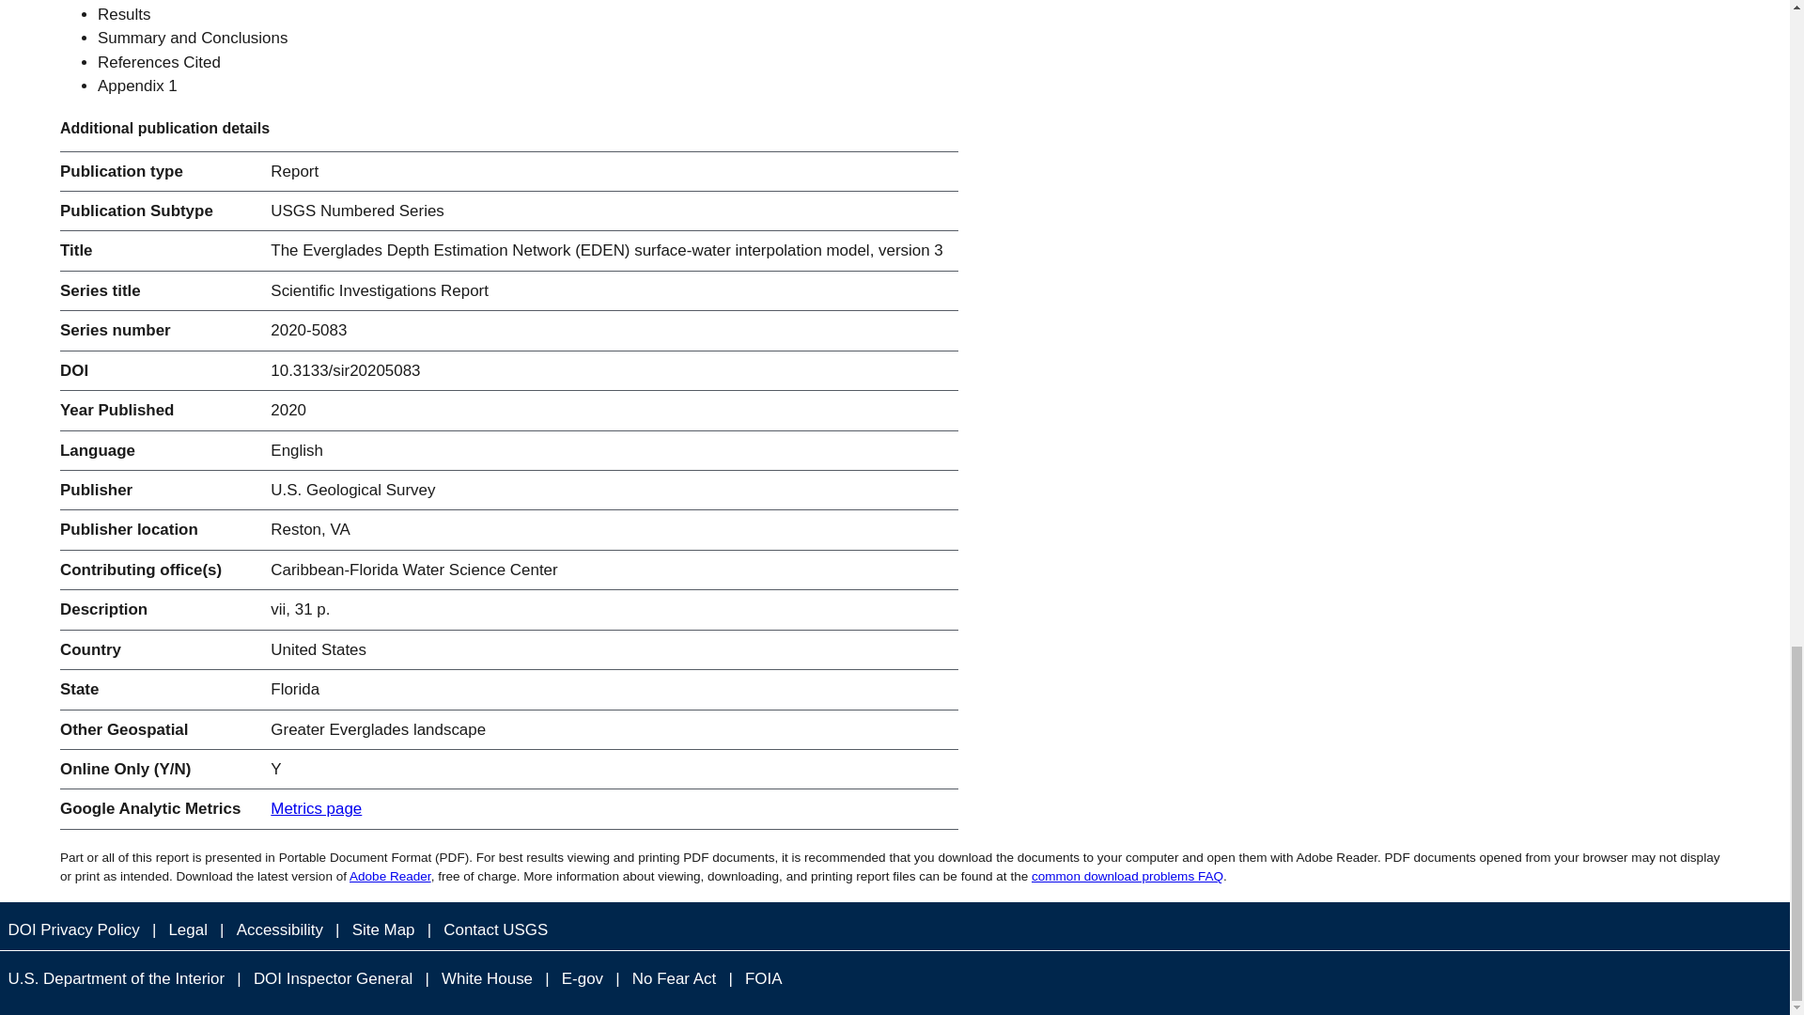  Describe the element at coordinates (390, 876) in the screenshot. I see `Adobe Reader` at that location.